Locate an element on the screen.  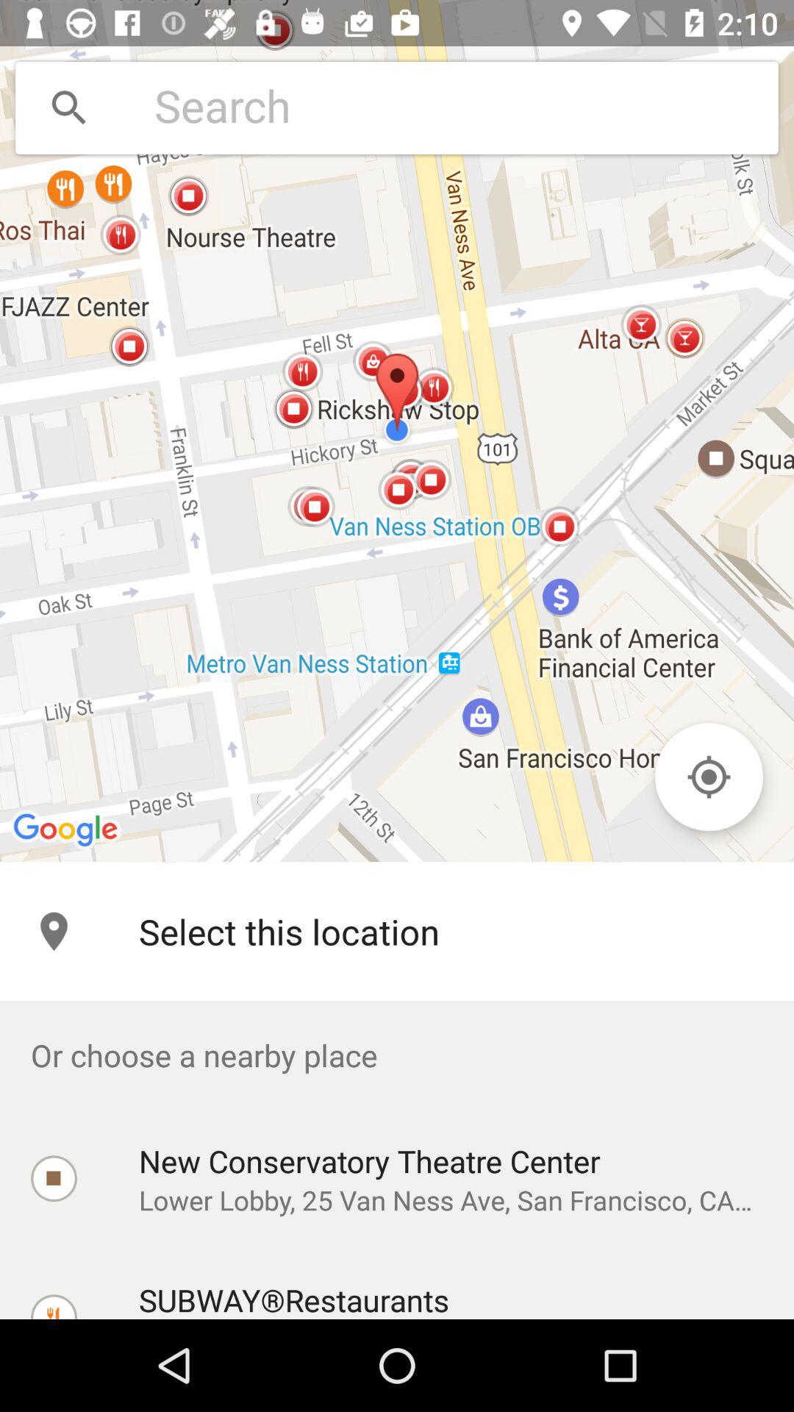
open item on the right is located at coordinates (709, 777).